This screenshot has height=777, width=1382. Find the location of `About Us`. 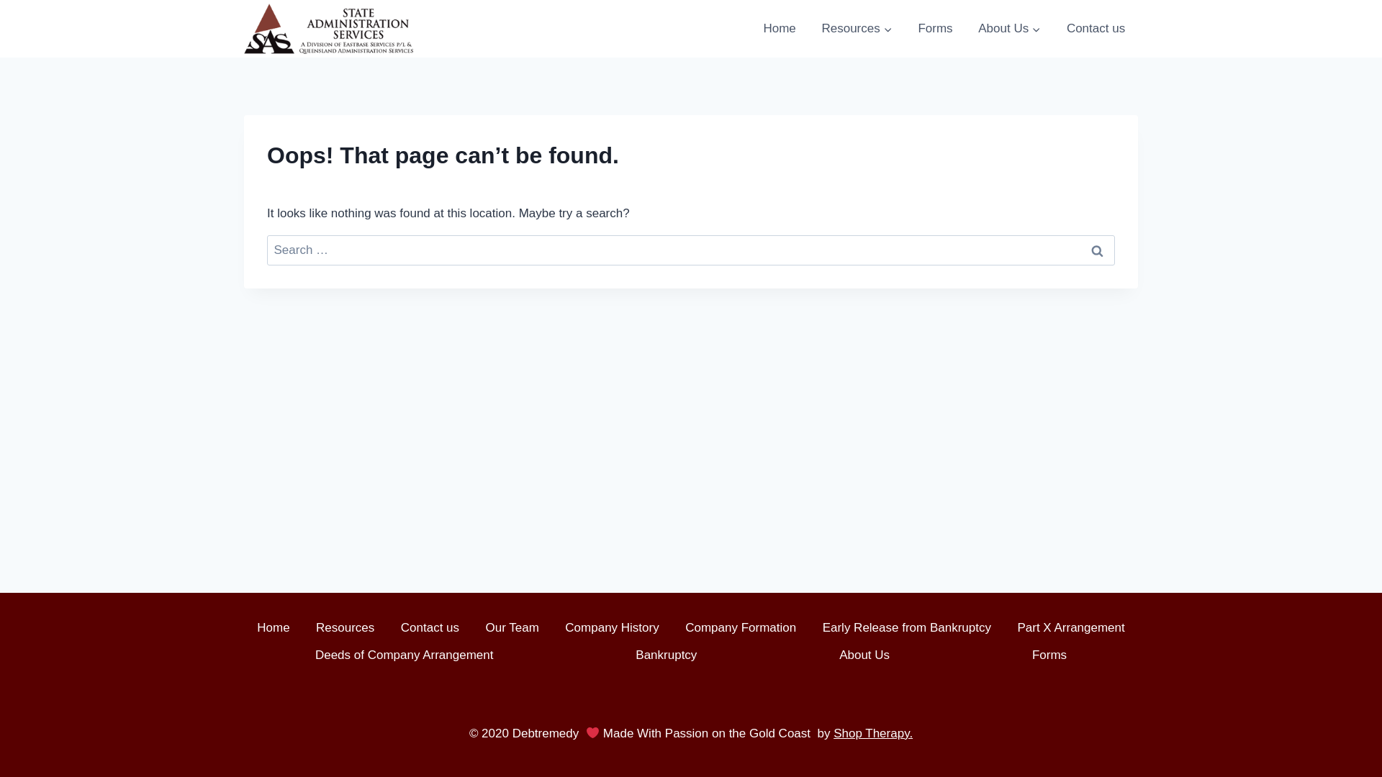

About Us is located at coordinates (864, 655).